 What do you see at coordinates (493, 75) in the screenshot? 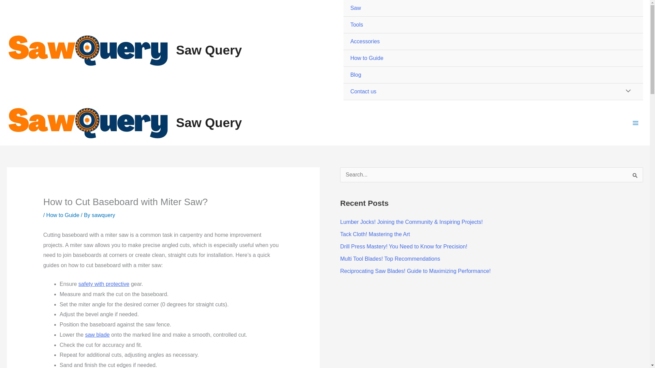
I see `Blog` at bounding box center [493, 75].